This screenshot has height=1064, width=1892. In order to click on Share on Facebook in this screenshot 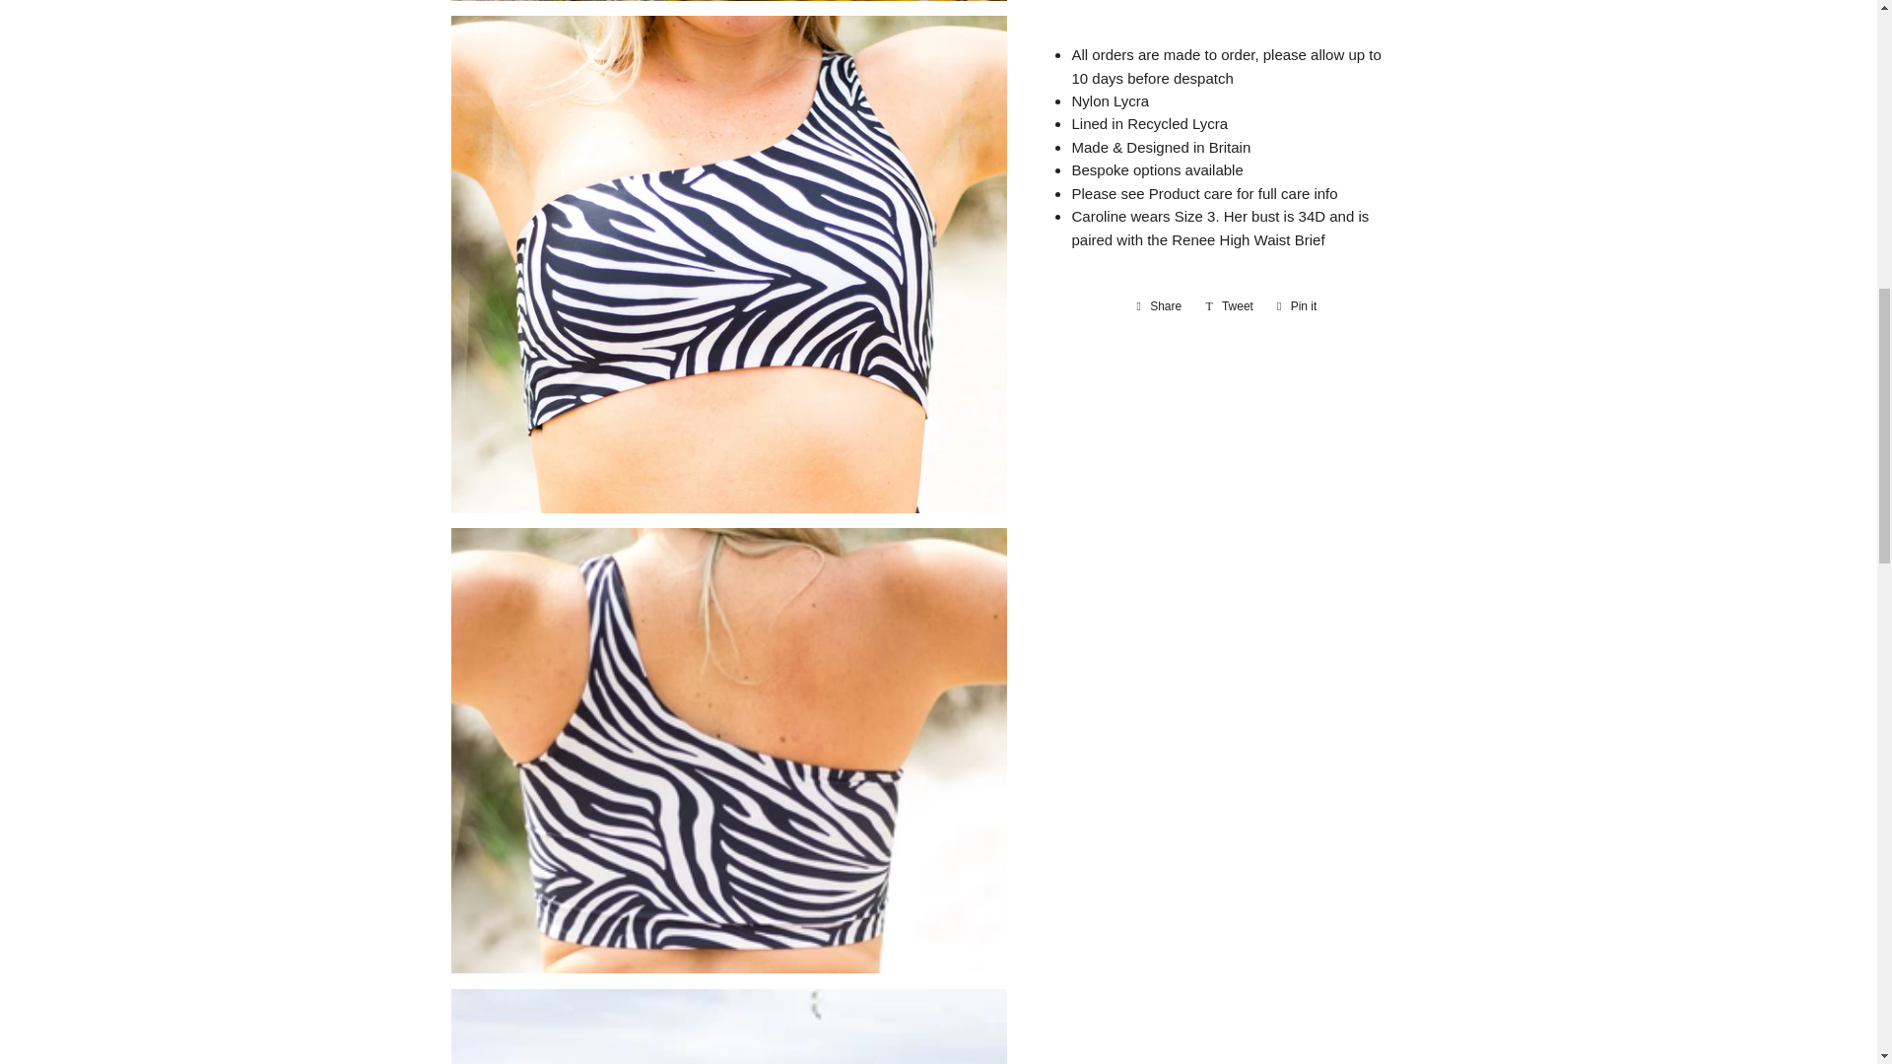, I will do `click(1159, 305)`.